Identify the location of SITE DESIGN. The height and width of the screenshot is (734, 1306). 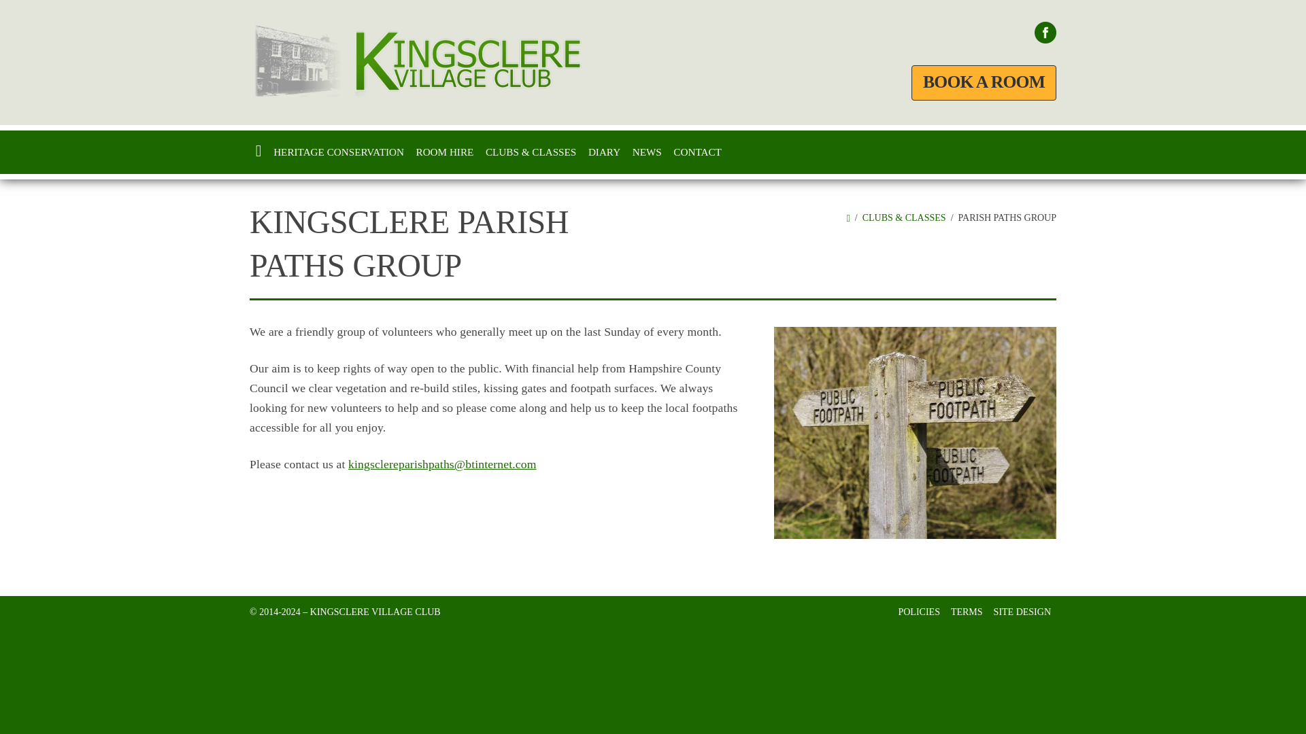
(1022, 612).